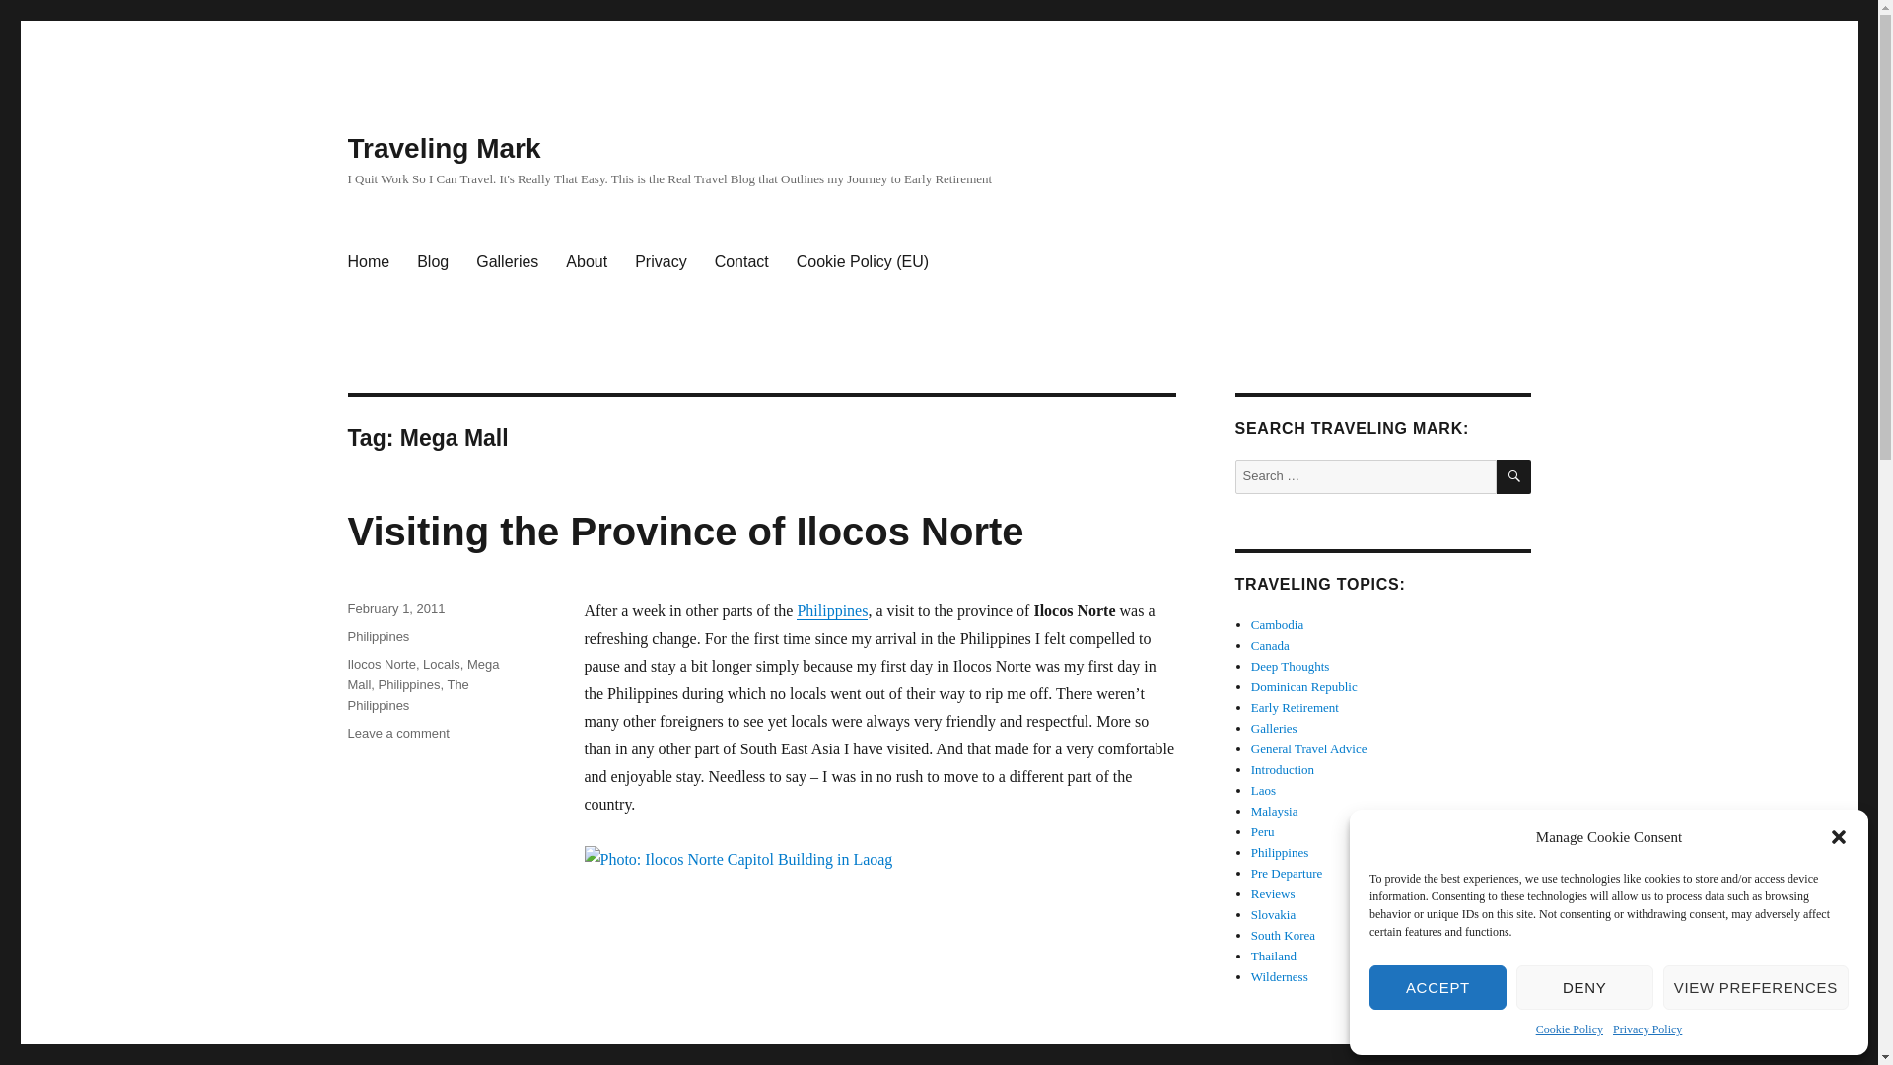 This screenshot has width=1893, height=1065. I want to click on About, so click(1437, 986).